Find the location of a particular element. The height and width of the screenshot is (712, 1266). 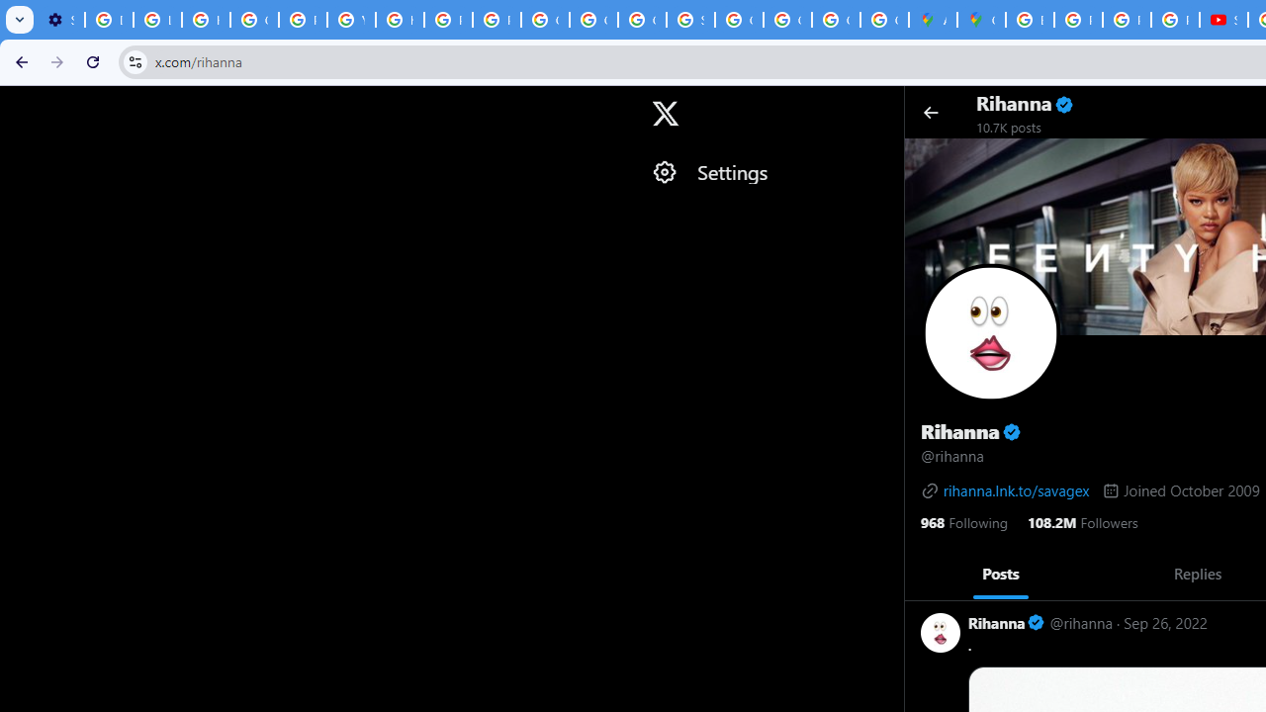

Opens profile photo is located at coordinates (990, 332).